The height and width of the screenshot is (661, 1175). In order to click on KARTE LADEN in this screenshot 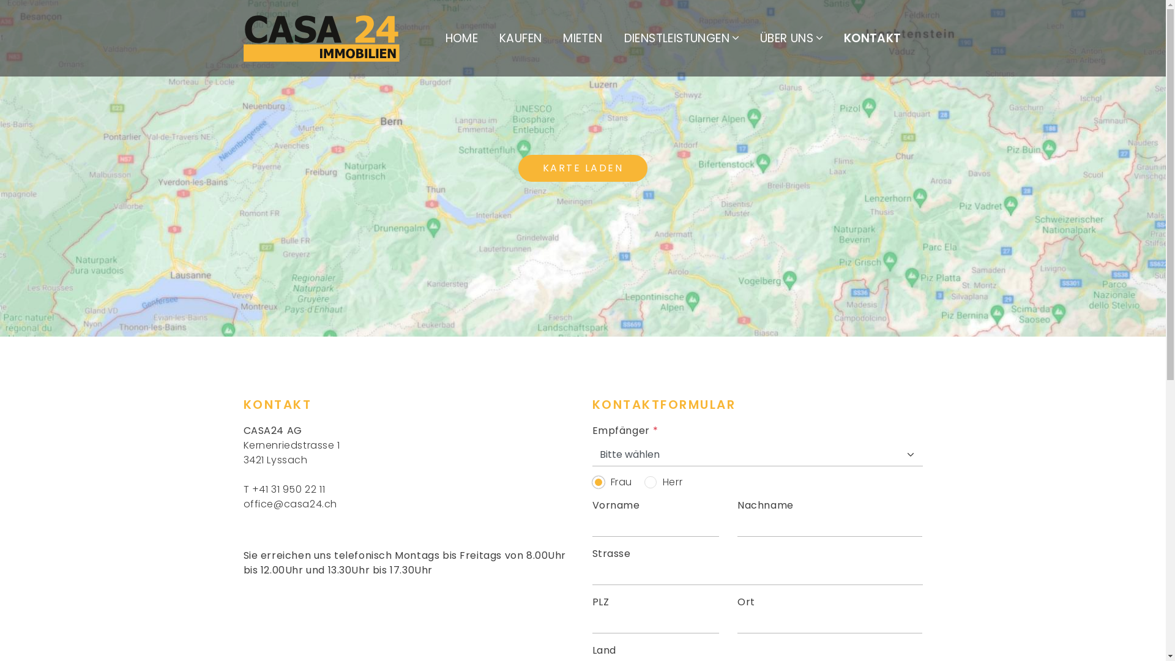, I will do `click(583, 168)`.